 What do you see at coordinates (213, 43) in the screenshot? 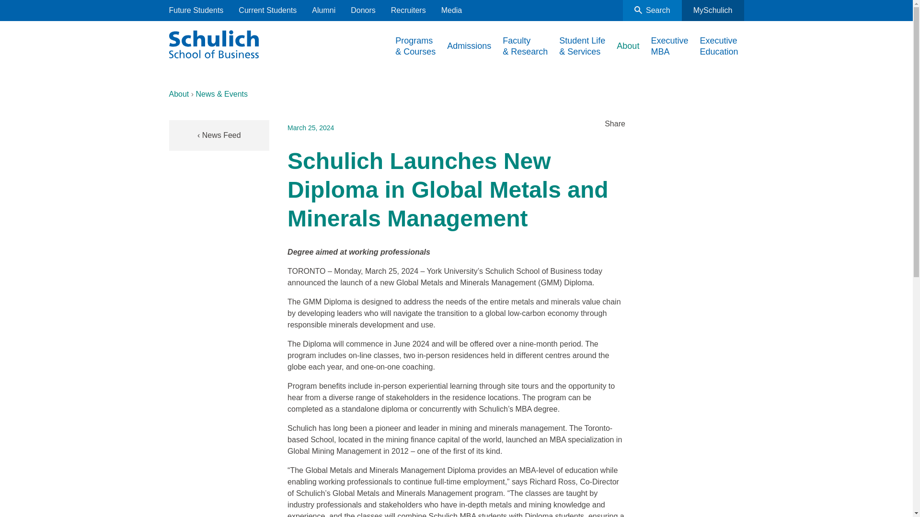
I see `Return to the homepage` at bounding box center [213, 43].